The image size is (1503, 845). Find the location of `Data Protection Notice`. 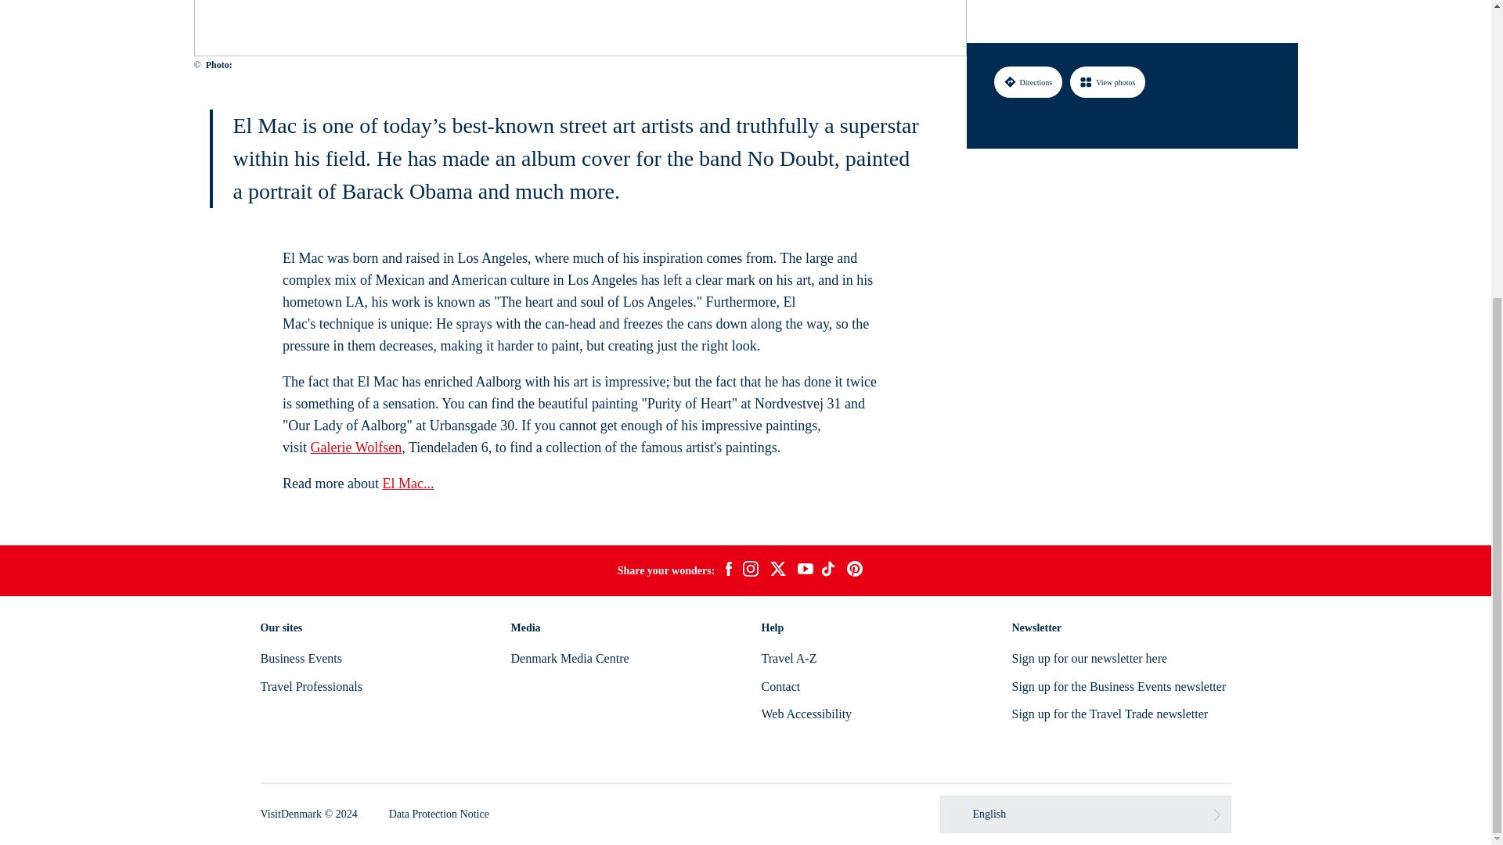

Data Protection Notice is located at coordinates (439, 814).